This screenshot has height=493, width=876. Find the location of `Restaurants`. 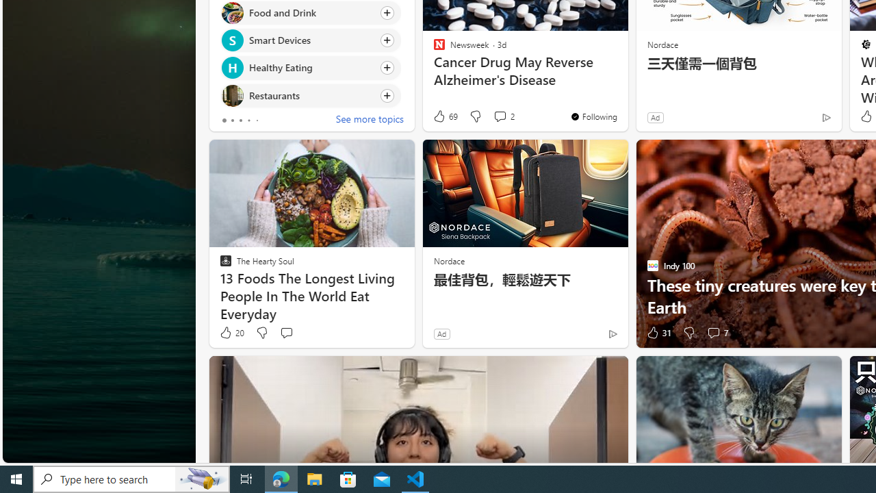

Restaurants is located at coordinates (231, 96).